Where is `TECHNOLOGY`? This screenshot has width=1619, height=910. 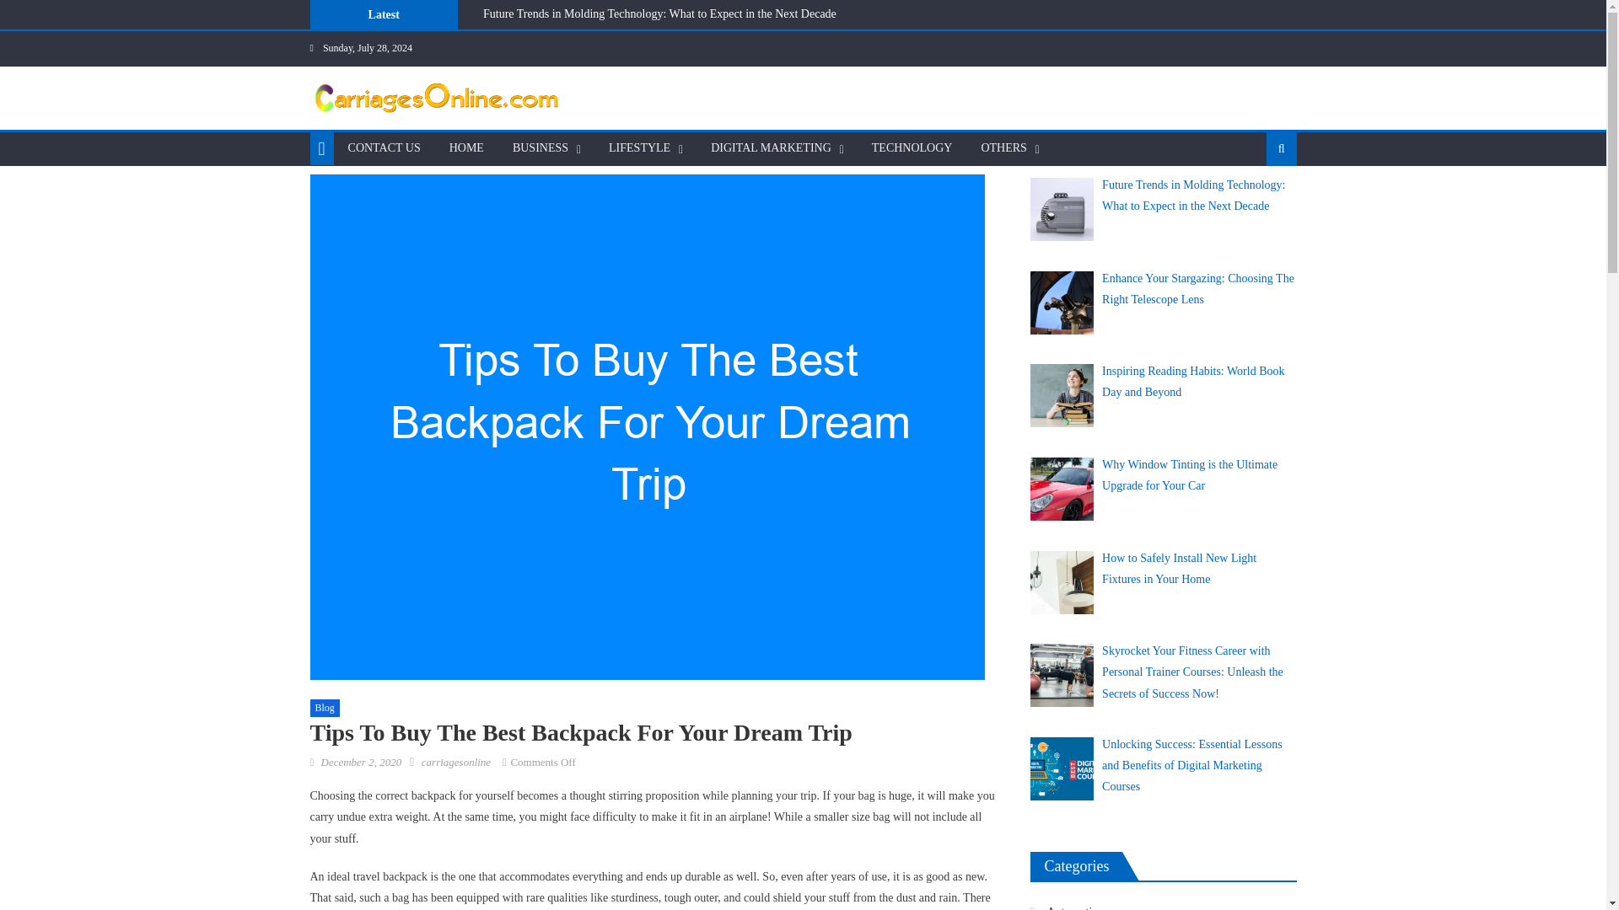 TECHNOLOGY is located at coordinates (912, 148).